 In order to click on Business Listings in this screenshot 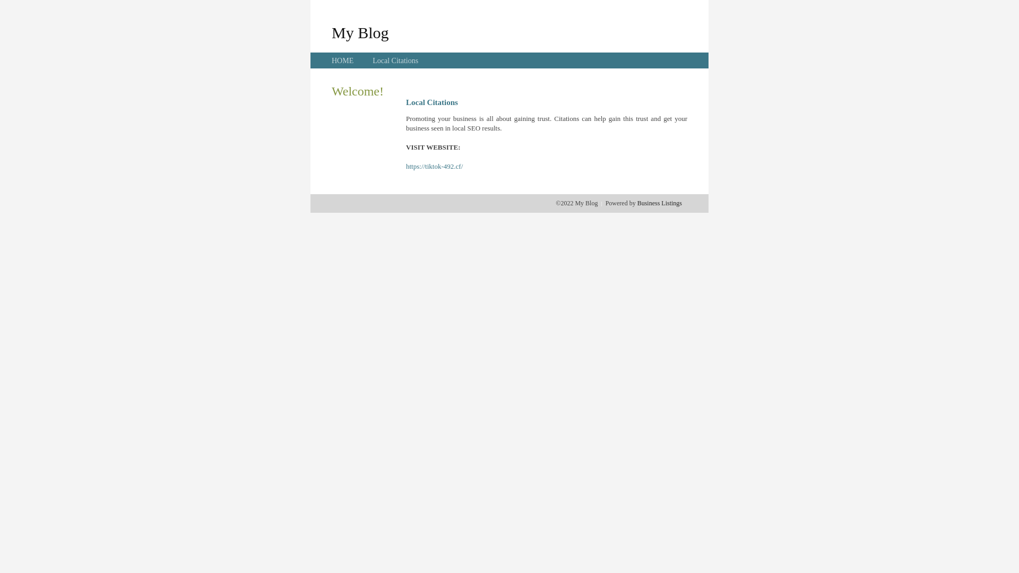, I will do `click(660, 203)`.